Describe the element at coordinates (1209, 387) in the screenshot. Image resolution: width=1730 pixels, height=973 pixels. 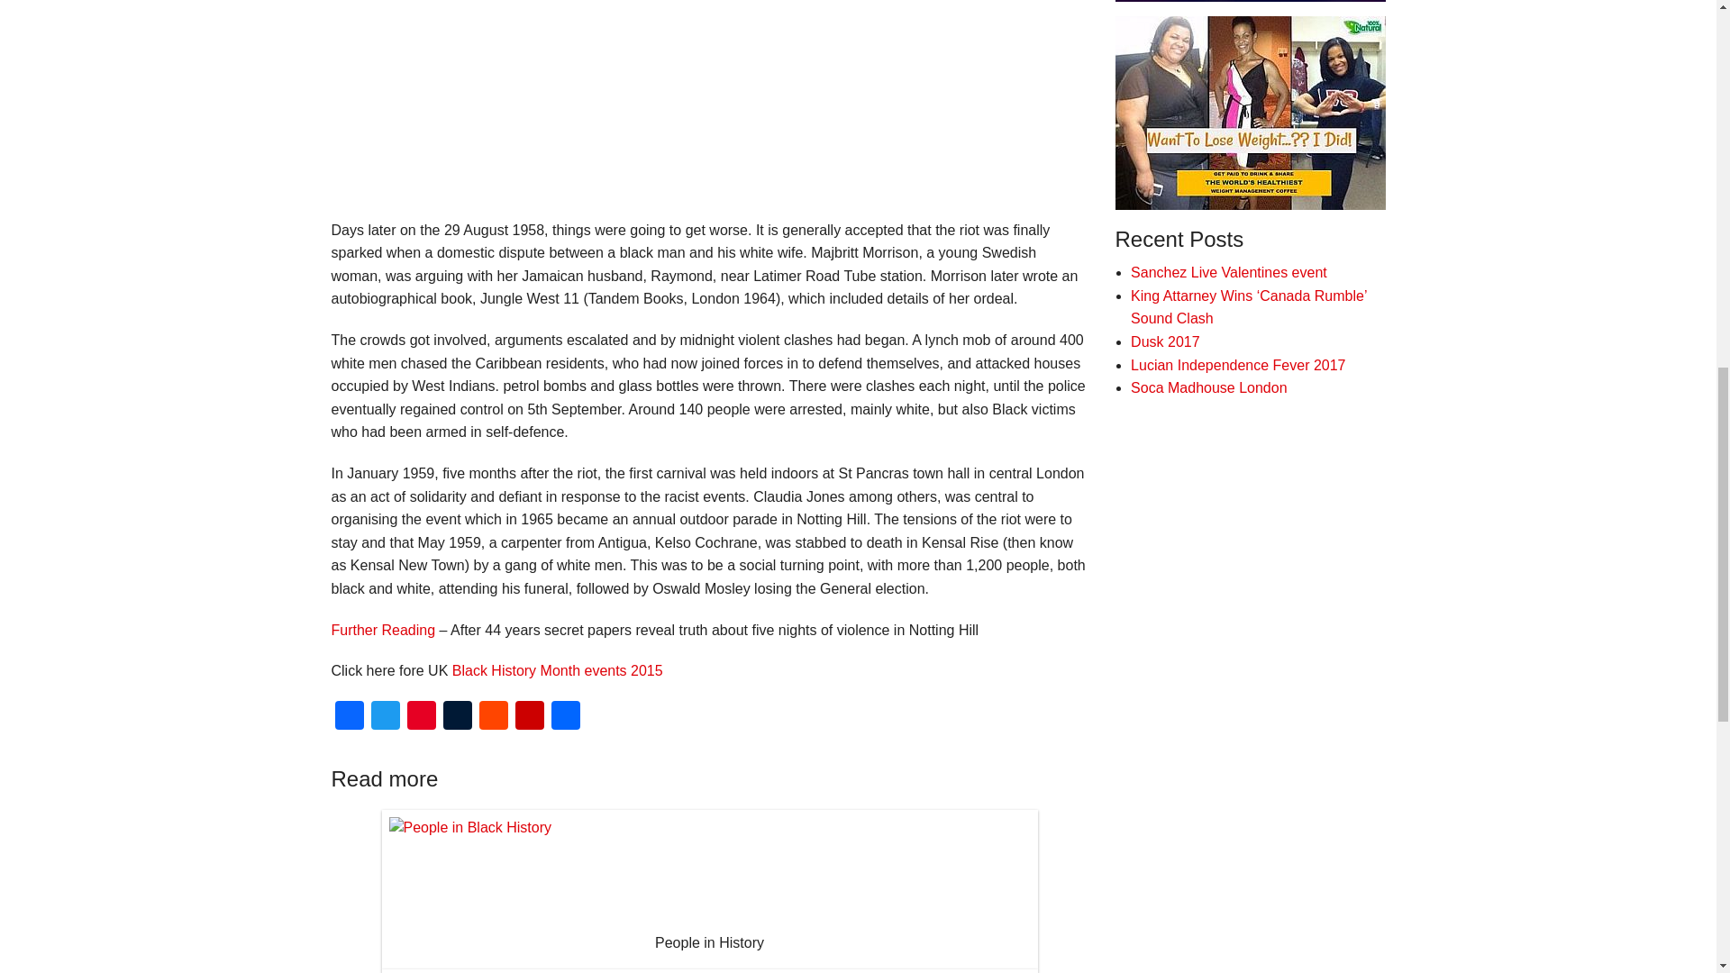
I see `Soca Madhouse London` at that location.